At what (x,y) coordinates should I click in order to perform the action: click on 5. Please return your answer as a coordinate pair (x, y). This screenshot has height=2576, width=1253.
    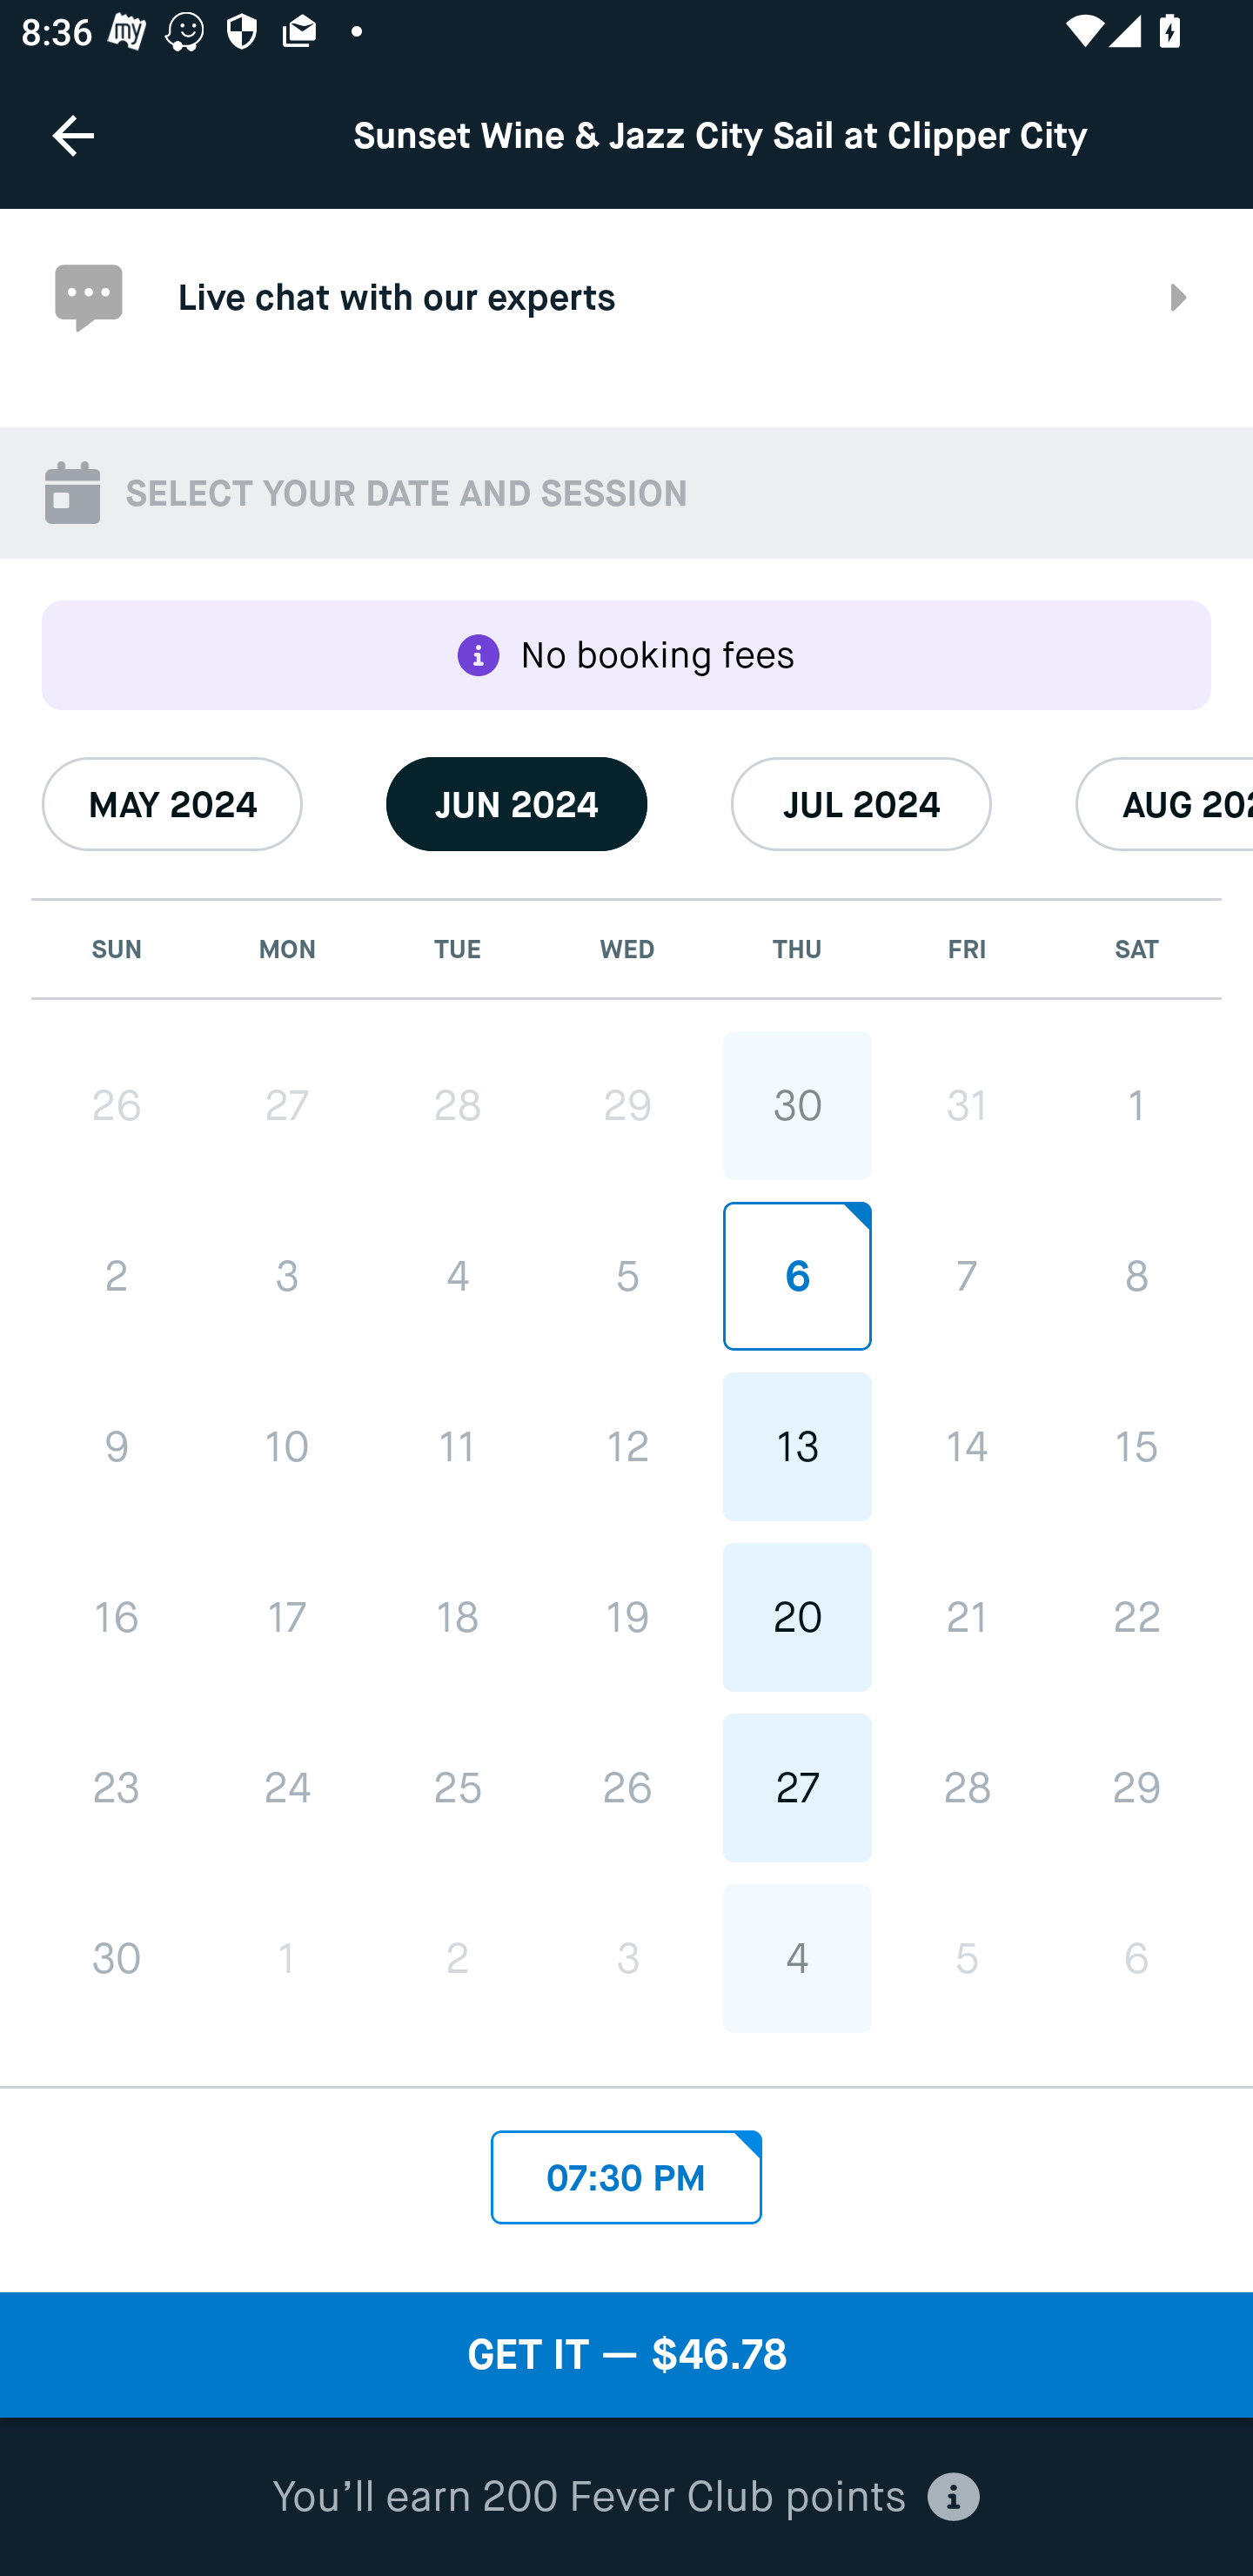
    Looking at the image, I should click on (966, 1957).